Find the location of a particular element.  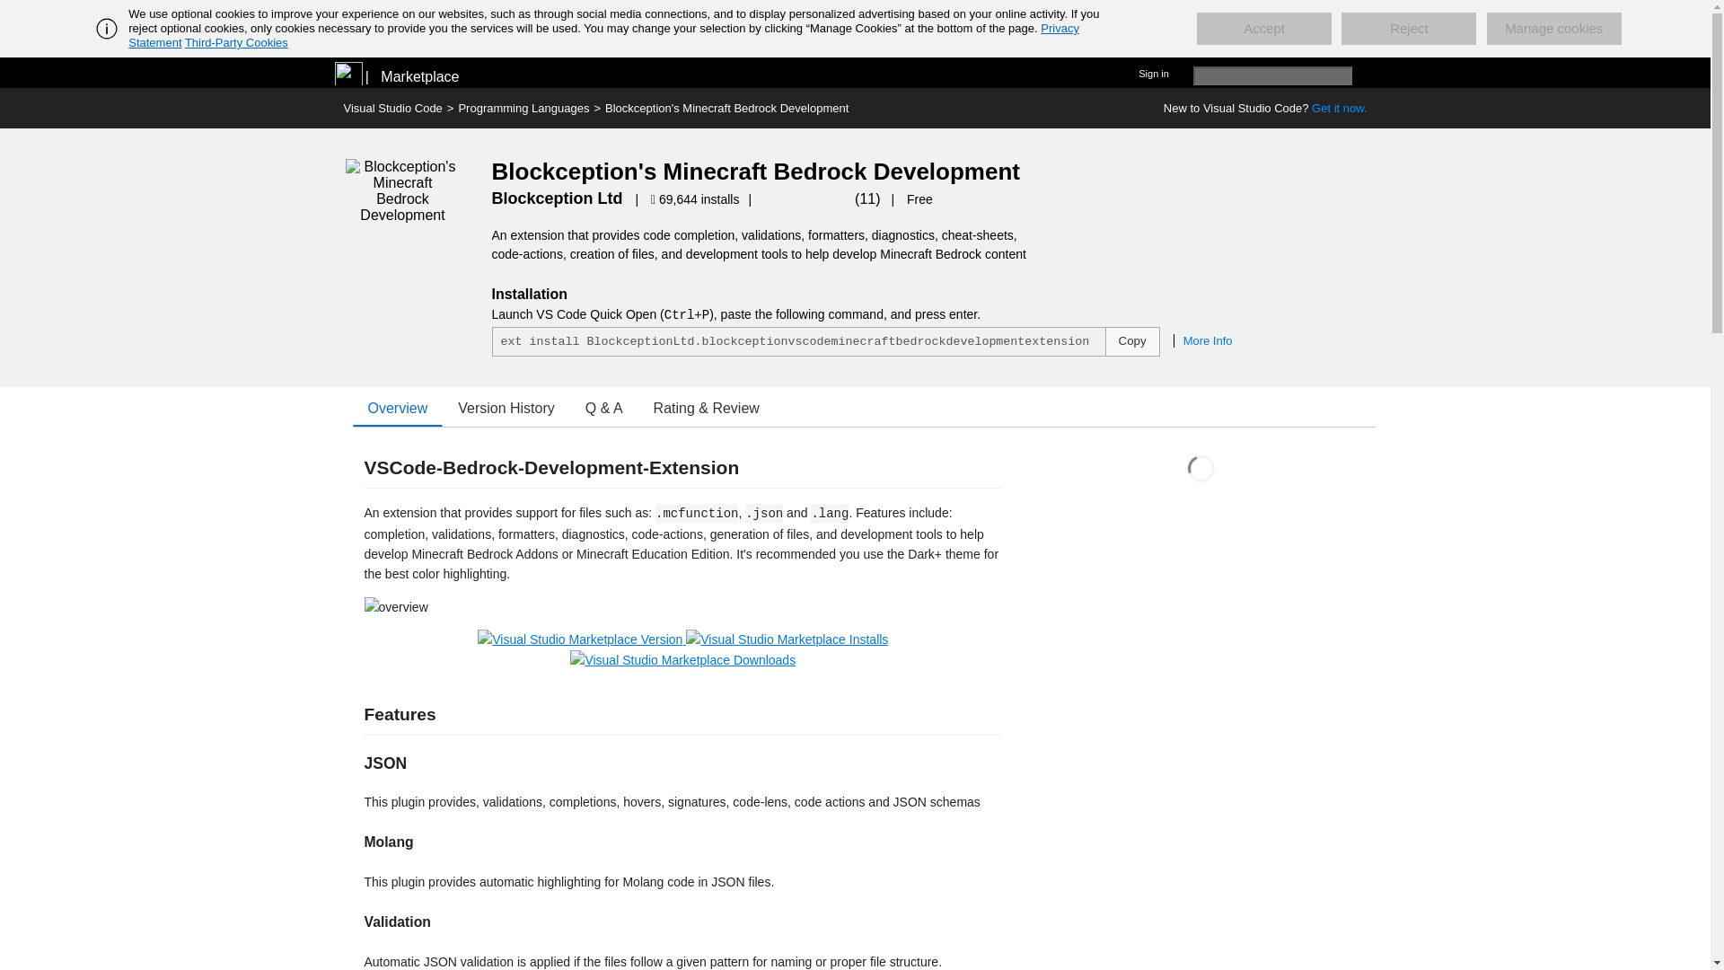

Get it now. is located at coordinates (1340, 108).